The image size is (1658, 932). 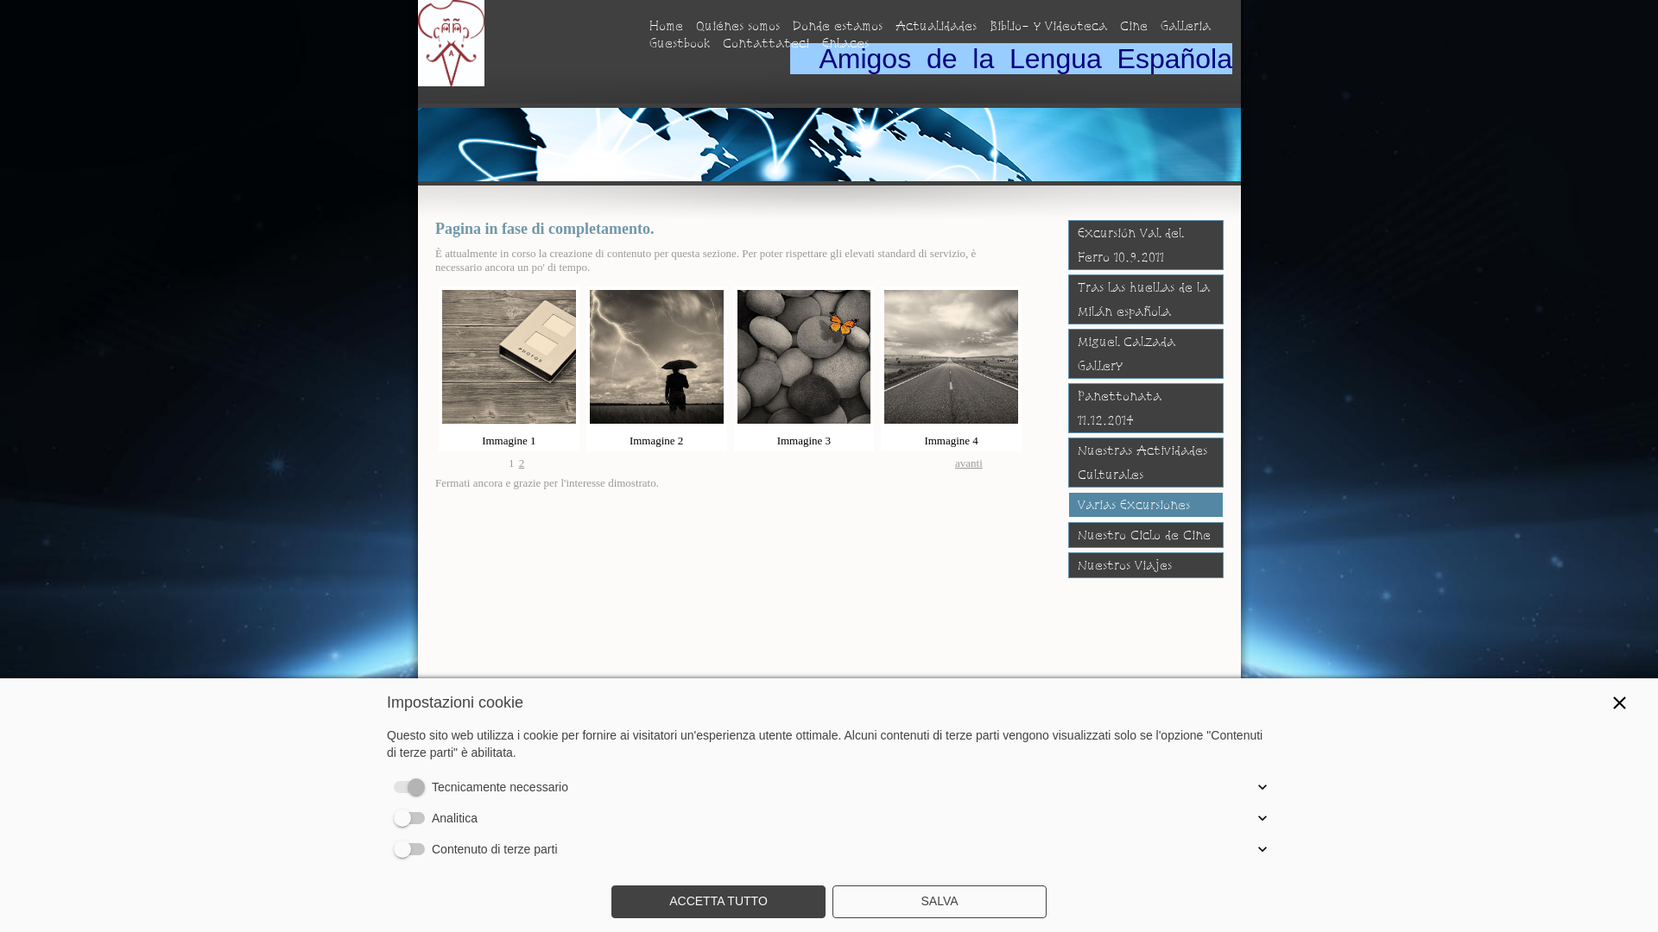 What do you see at coordinates (449, 784) in the screenshot?
I see `Home` at bounding box center [449, 784].